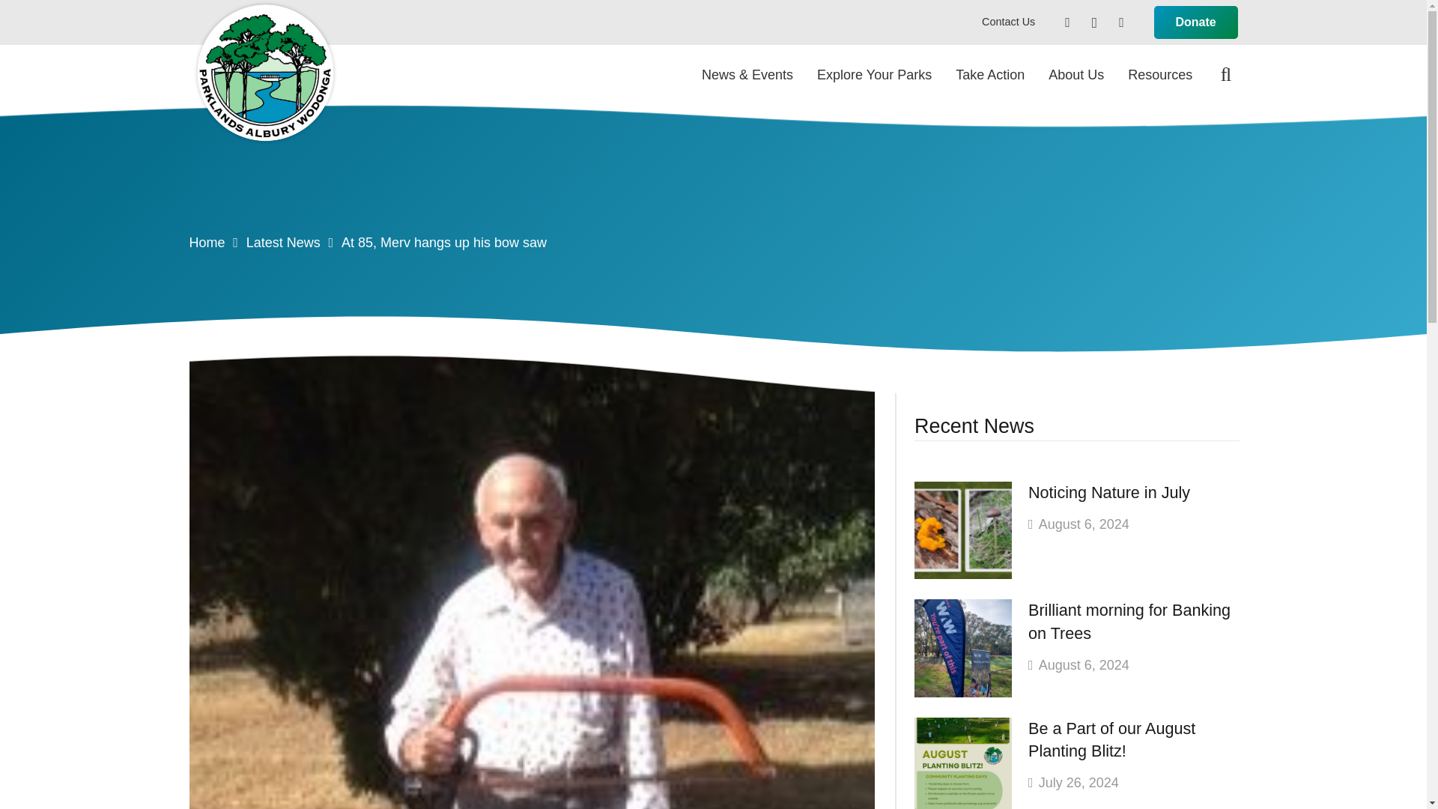 The height and width of the screenshot is (809, 1438). Describe the element at coordinates (990, 75) in the screenshot. I see `Take Action` at that location.